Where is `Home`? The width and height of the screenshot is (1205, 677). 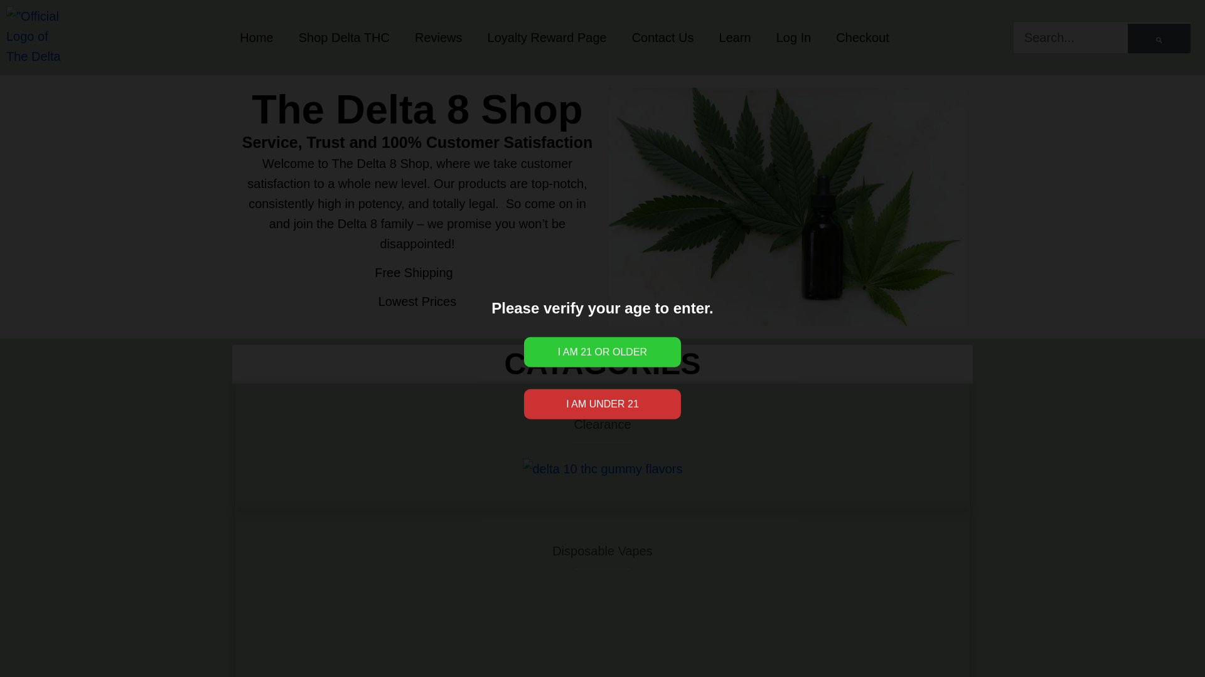 Home is located at coordinates (256, 38).